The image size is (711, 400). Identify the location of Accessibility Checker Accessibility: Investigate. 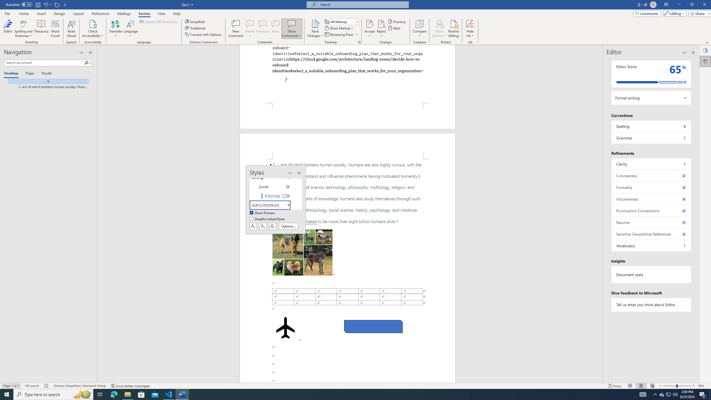
(130, 386).